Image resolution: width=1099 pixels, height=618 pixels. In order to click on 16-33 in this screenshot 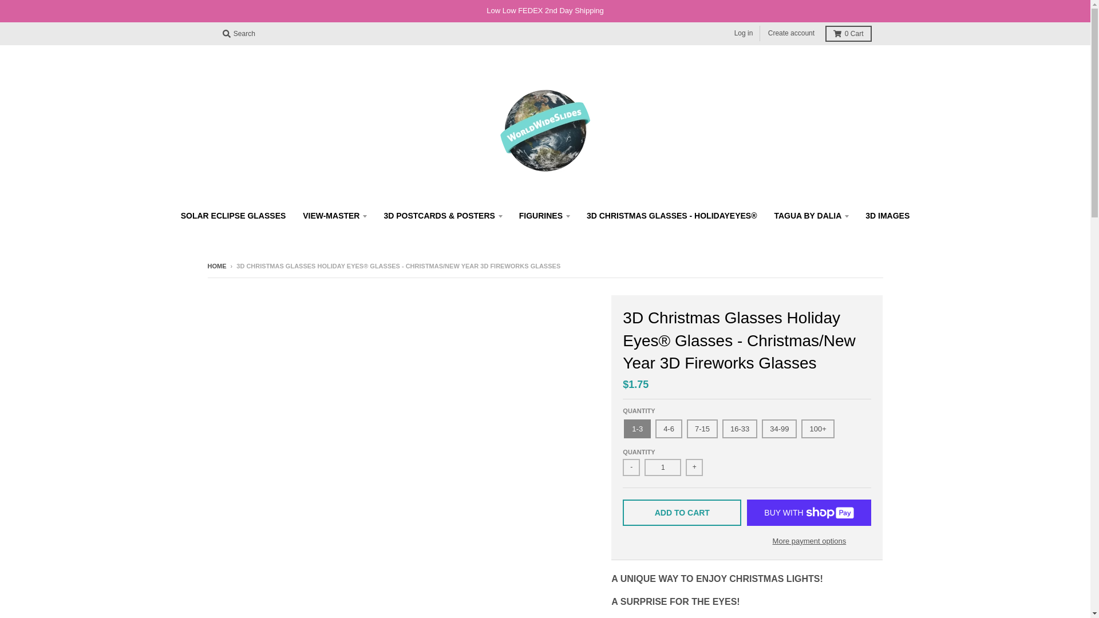, I will do `click(740, 429)`.